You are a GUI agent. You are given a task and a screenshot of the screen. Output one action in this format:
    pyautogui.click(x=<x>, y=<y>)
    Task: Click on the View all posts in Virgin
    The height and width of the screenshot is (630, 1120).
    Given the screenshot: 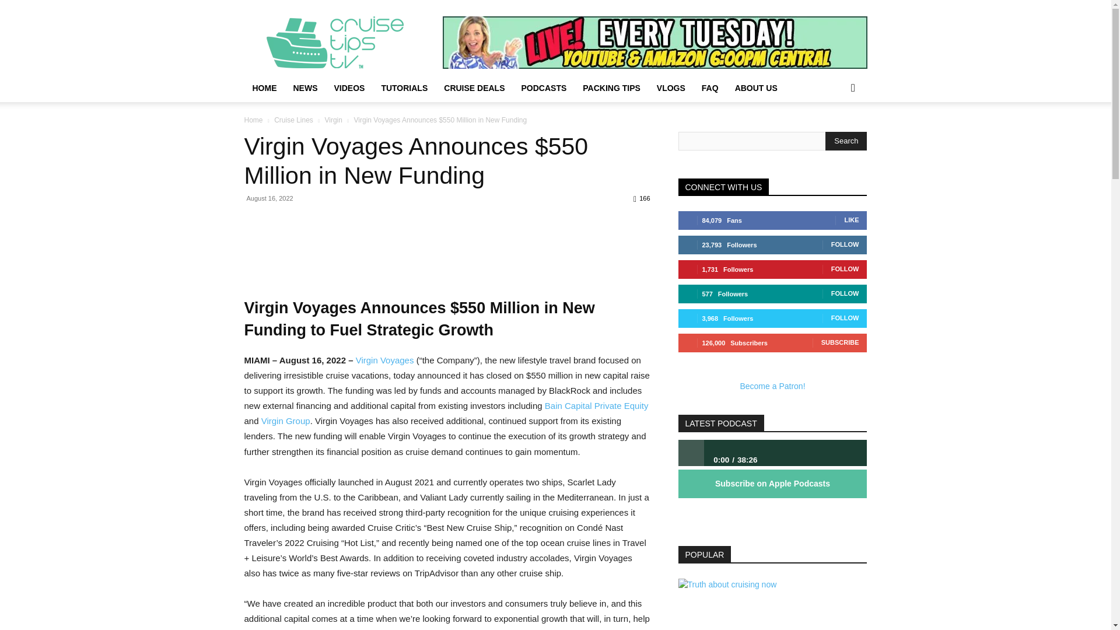 What is the action you would take?
    pyautogui.click(x=332, y=120)
    